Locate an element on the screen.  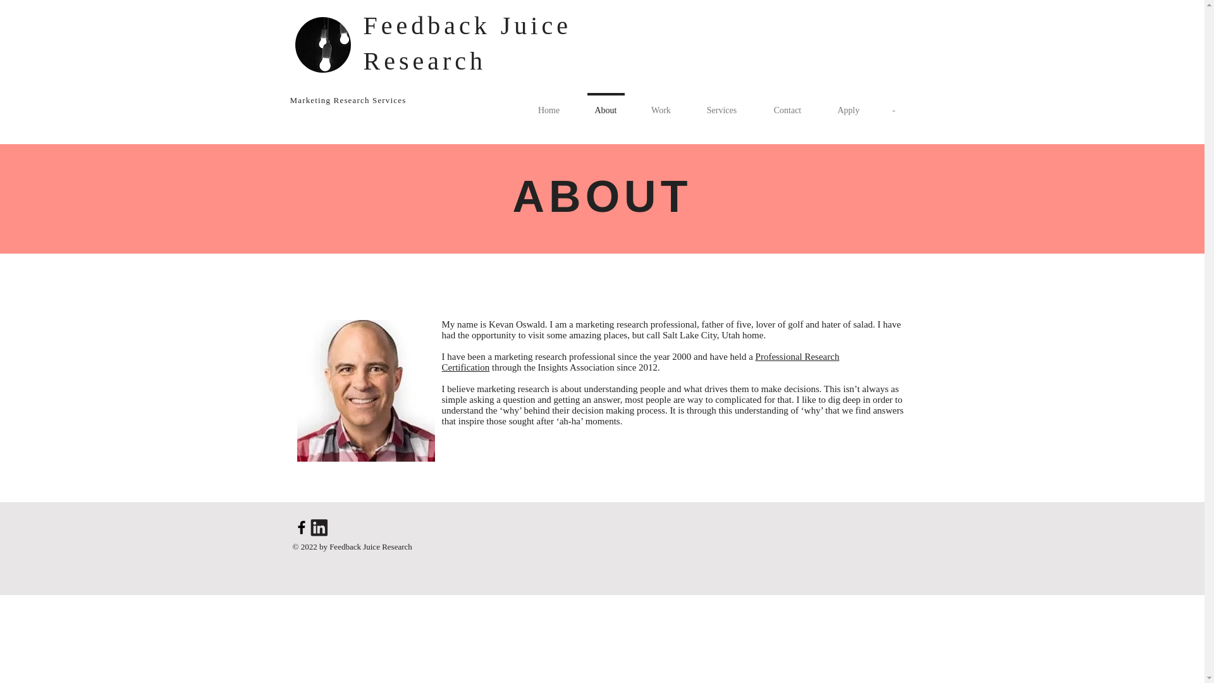
Apply is located at coordinates (848, 104).